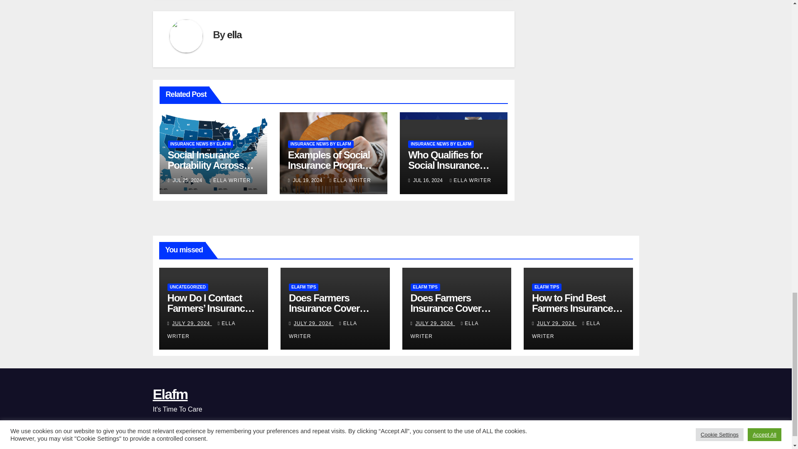  What do you see at coordinates (441, 144) in the screenshot?
I see `INSURANCE NEWS BY ELAFM` at bounding box center [441, 144].